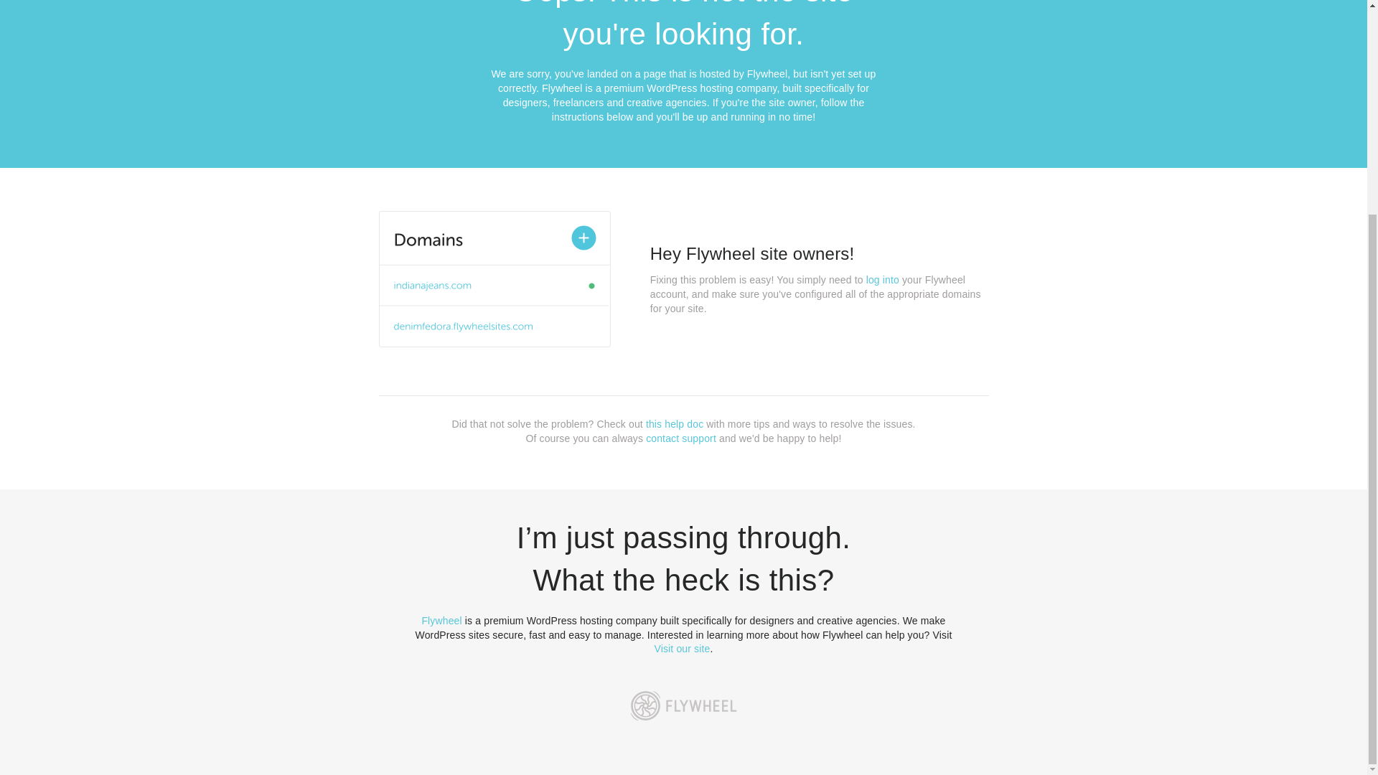 This screenshot has height=775, width=1378. What do you see at coordinates (681, 438) in the screenshot?
I see `contact support` at bounding box center [681, 438].